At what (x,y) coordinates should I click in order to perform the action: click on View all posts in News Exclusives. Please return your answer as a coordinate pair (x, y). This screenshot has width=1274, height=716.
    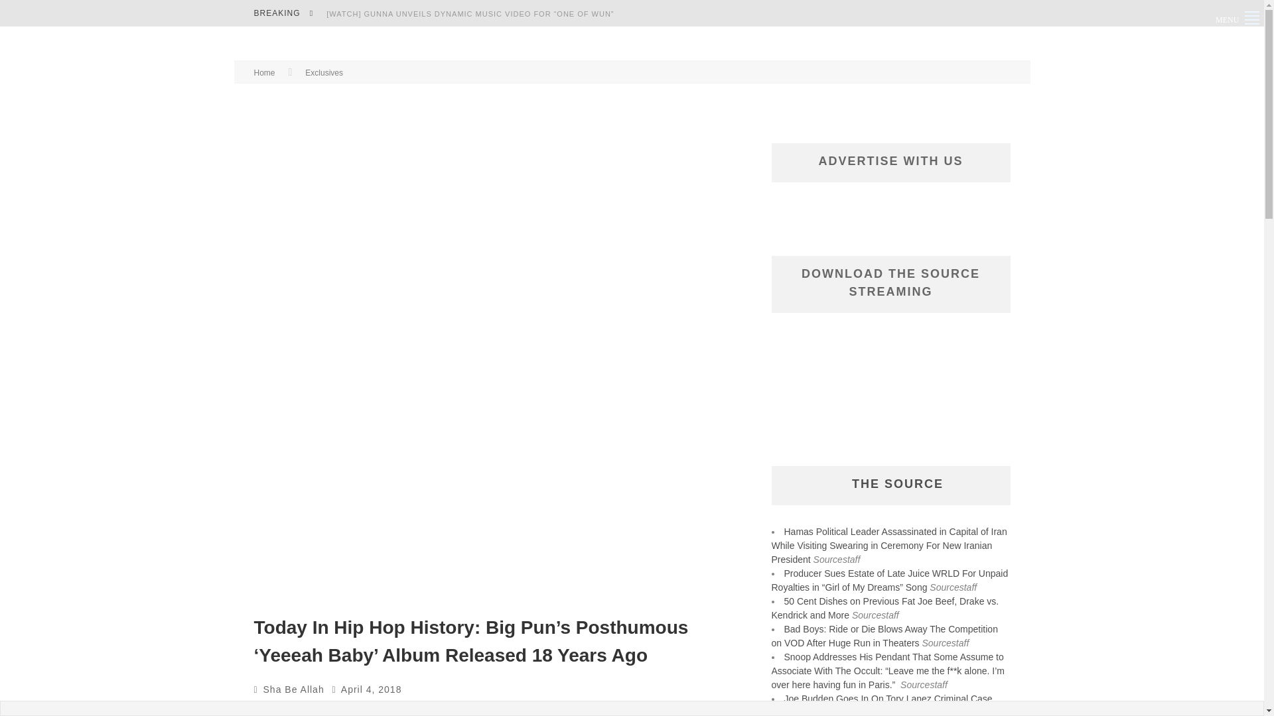
    Looking at the image, I should click on (602, 709).